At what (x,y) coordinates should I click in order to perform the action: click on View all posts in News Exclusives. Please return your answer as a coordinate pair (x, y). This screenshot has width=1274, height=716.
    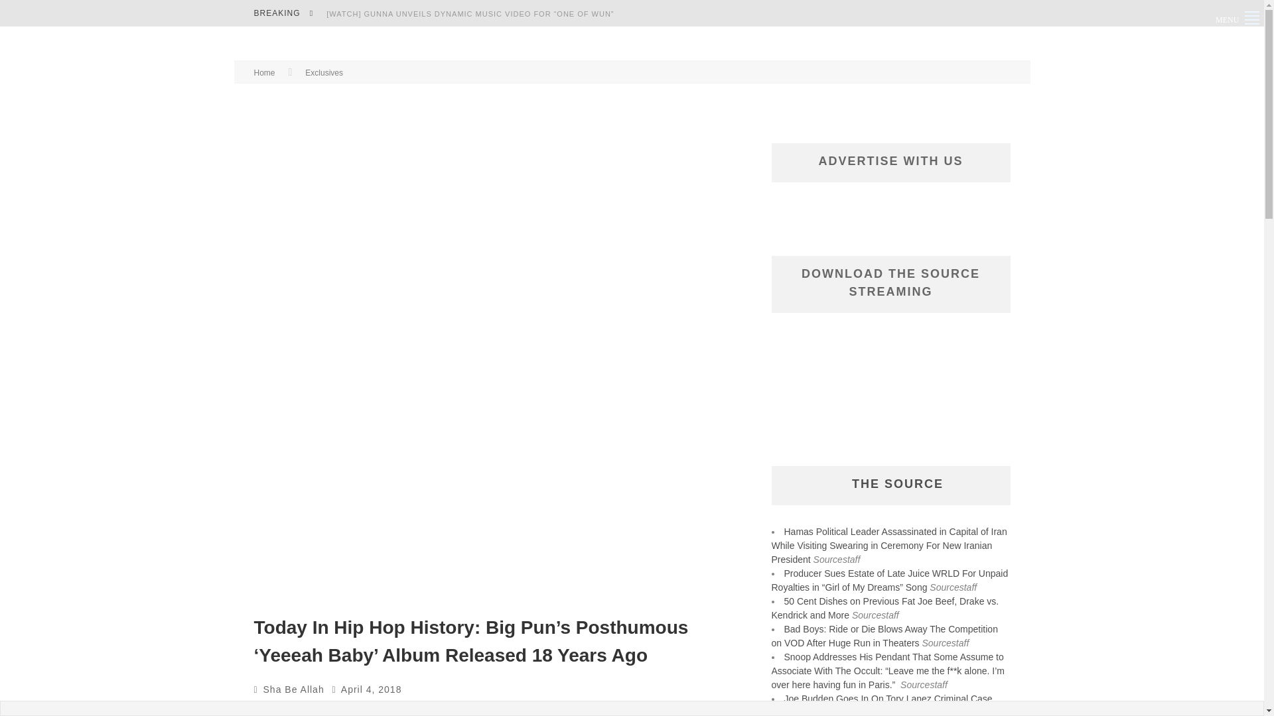
    Looking at the image, I should click on (602, 709).